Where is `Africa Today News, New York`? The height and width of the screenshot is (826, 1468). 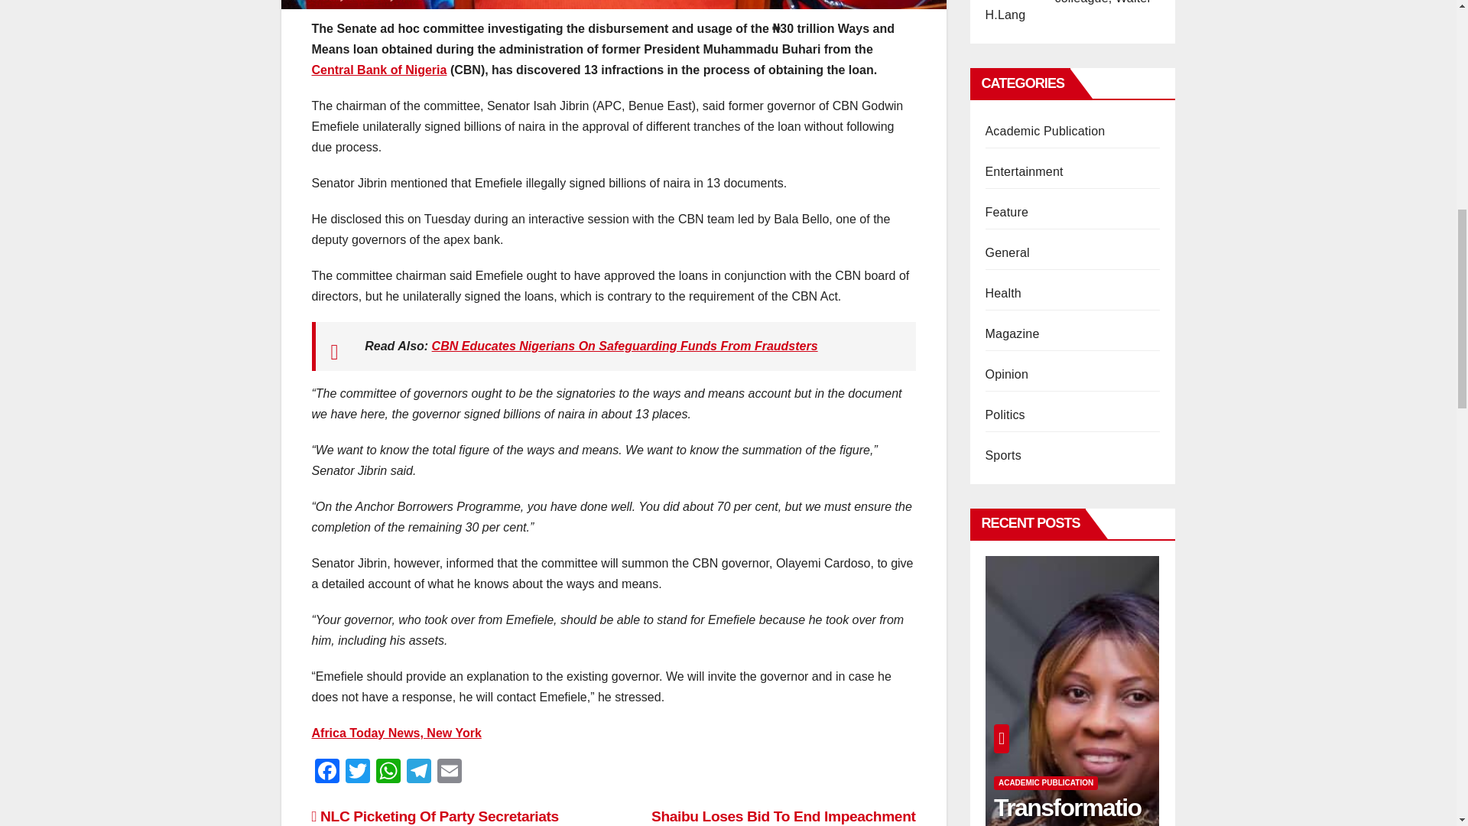 Africa Today News, New York is located at coordinates (396, 733).